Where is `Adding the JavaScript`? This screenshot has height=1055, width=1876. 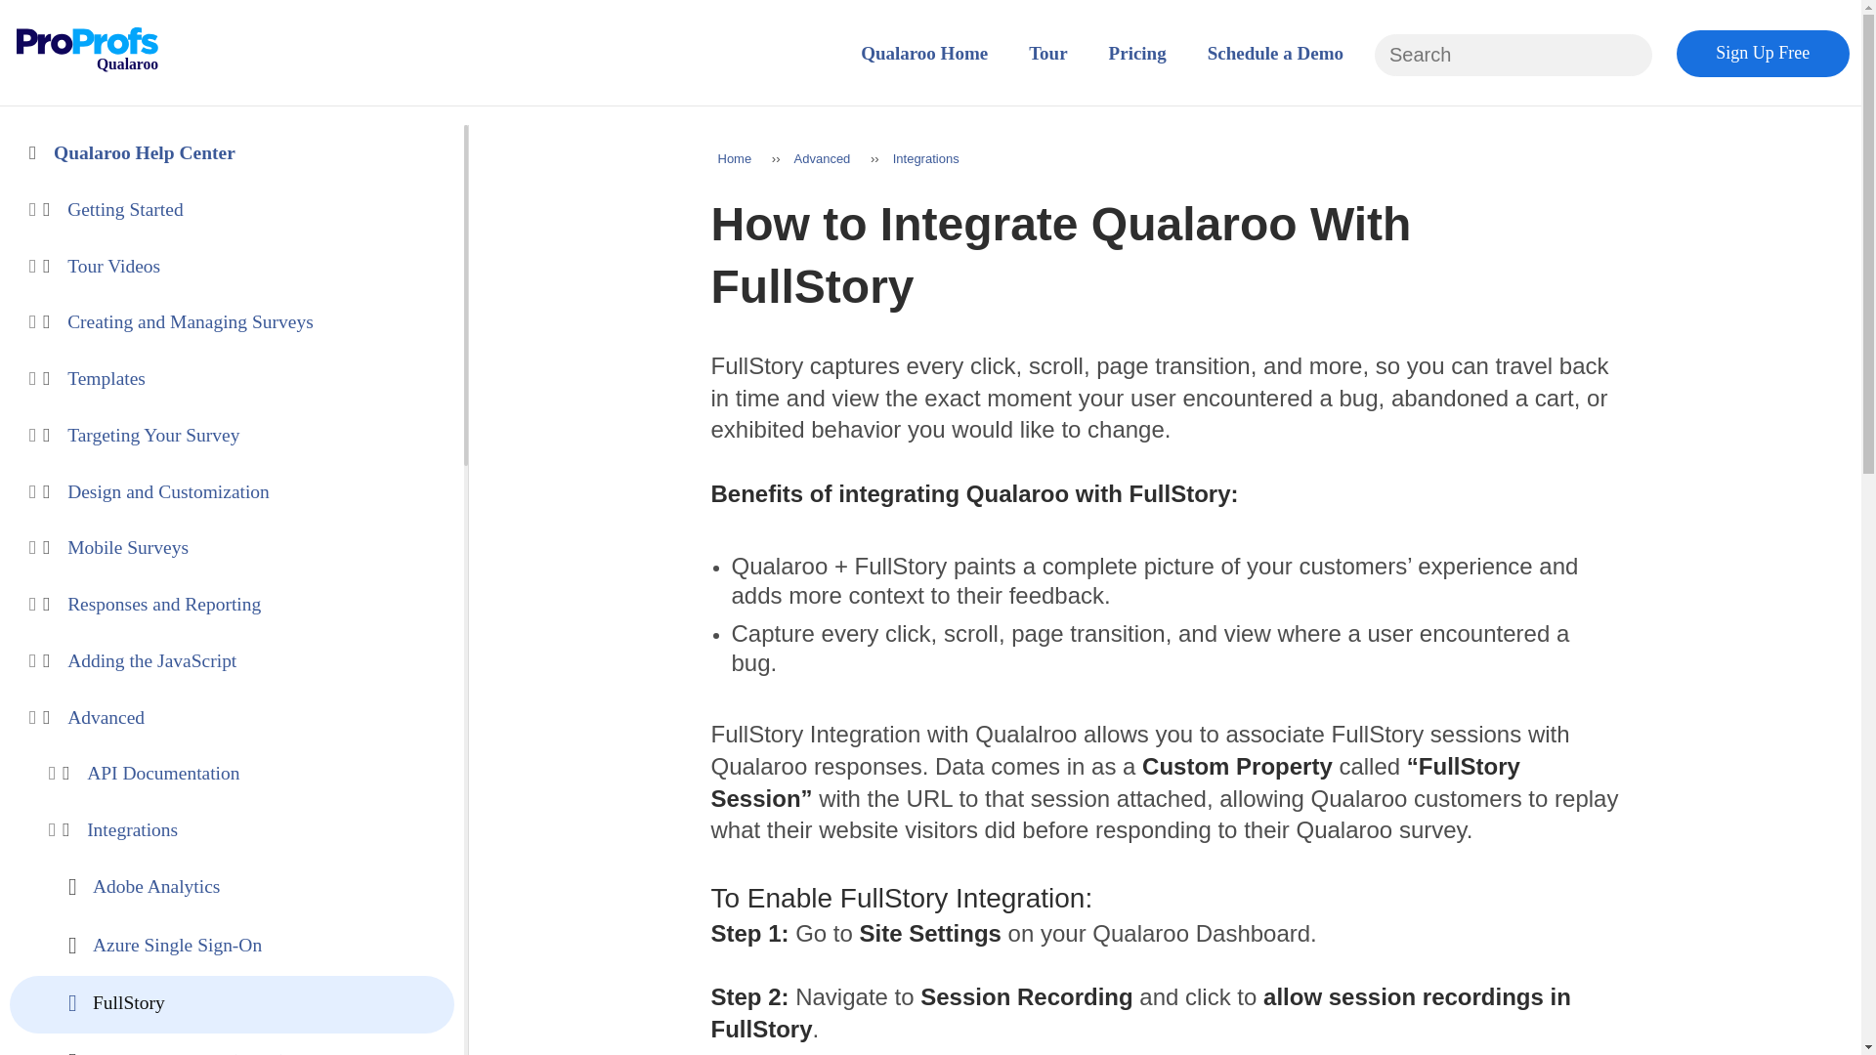
Adding the JavaScript is located at coordinates (251, 661).